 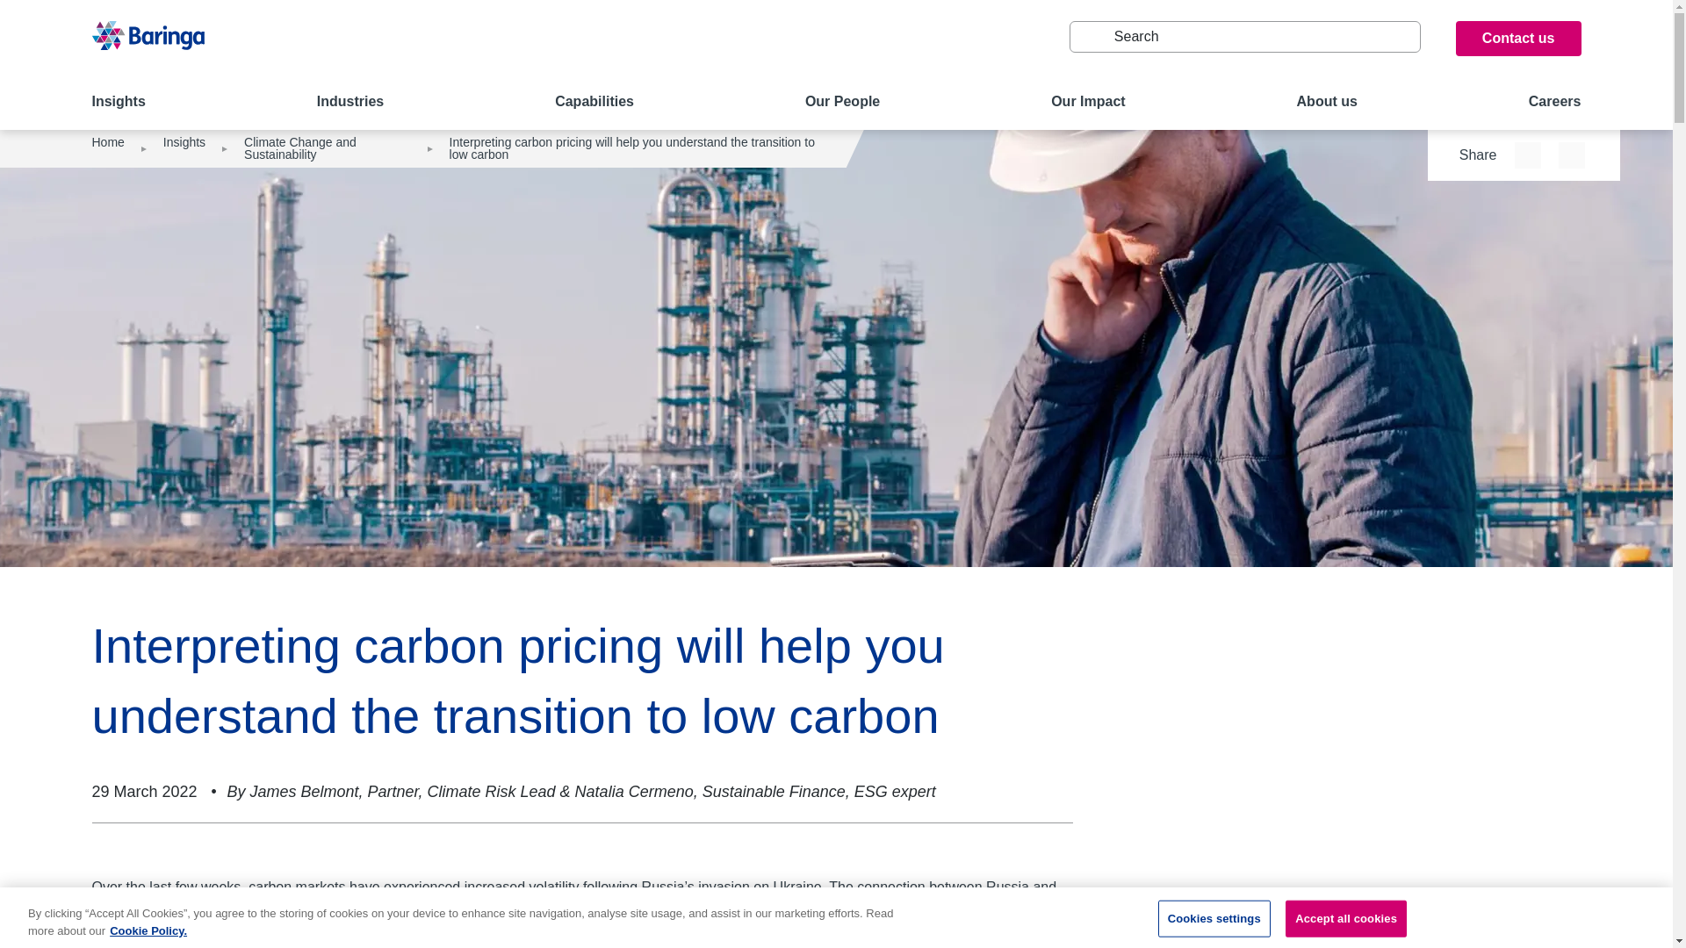 What do you see at coordinates (1518, 38) in the screenshot?
I see `Contact us` at bounding box center [1518, 38].